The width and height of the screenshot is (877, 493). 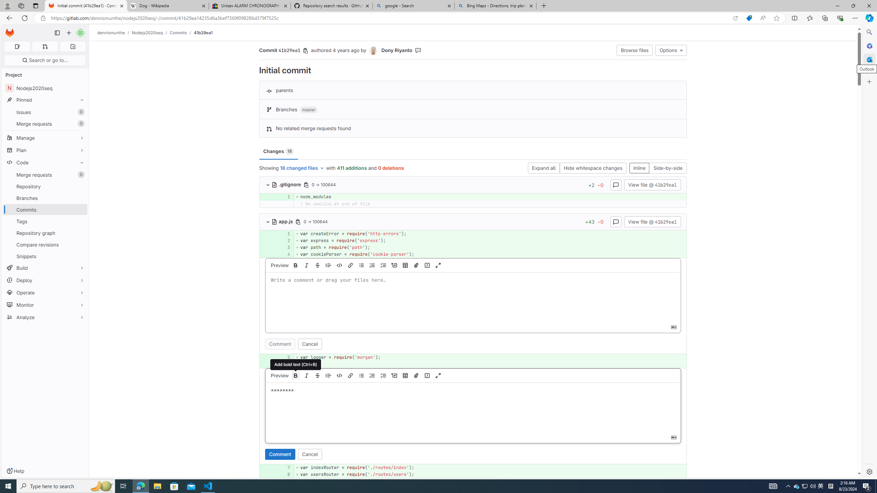 I want to click on Repository graph, so click(x=45, y=233).